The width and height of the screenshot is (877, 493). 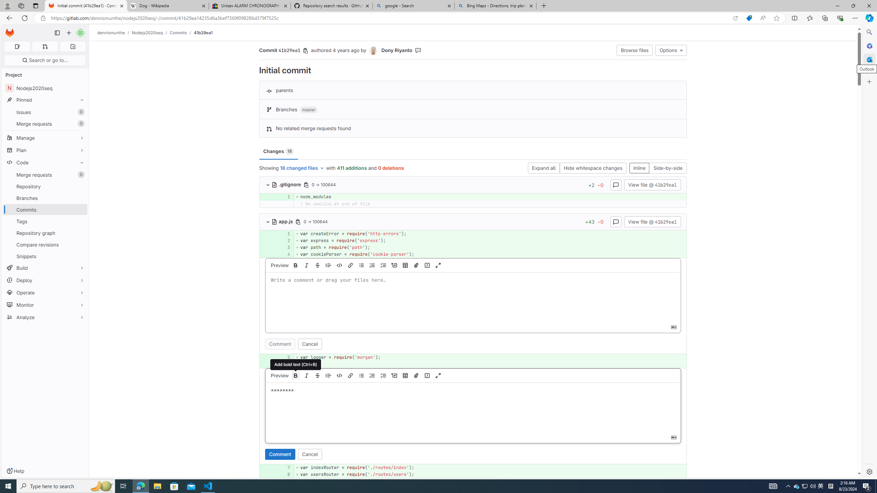 I want to click on Repository graph, so click(x=45, y=233).